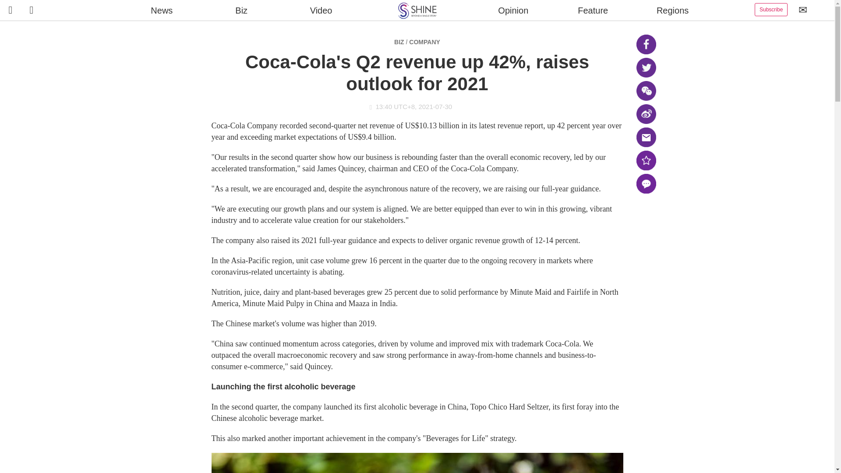  Describe the element at coordinates (399, 42) in the screenshot. I see `BIZ` at that location.